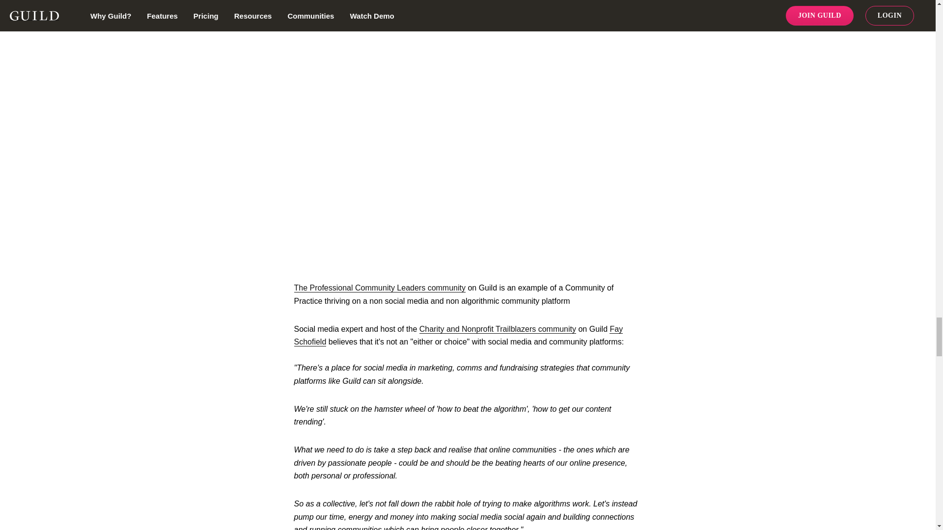 The image size is (943, 530). Describe the element at coordinates (498, 329) in the screenshot. I see `Charity and Nonprofit Trailblazers community` at that location.